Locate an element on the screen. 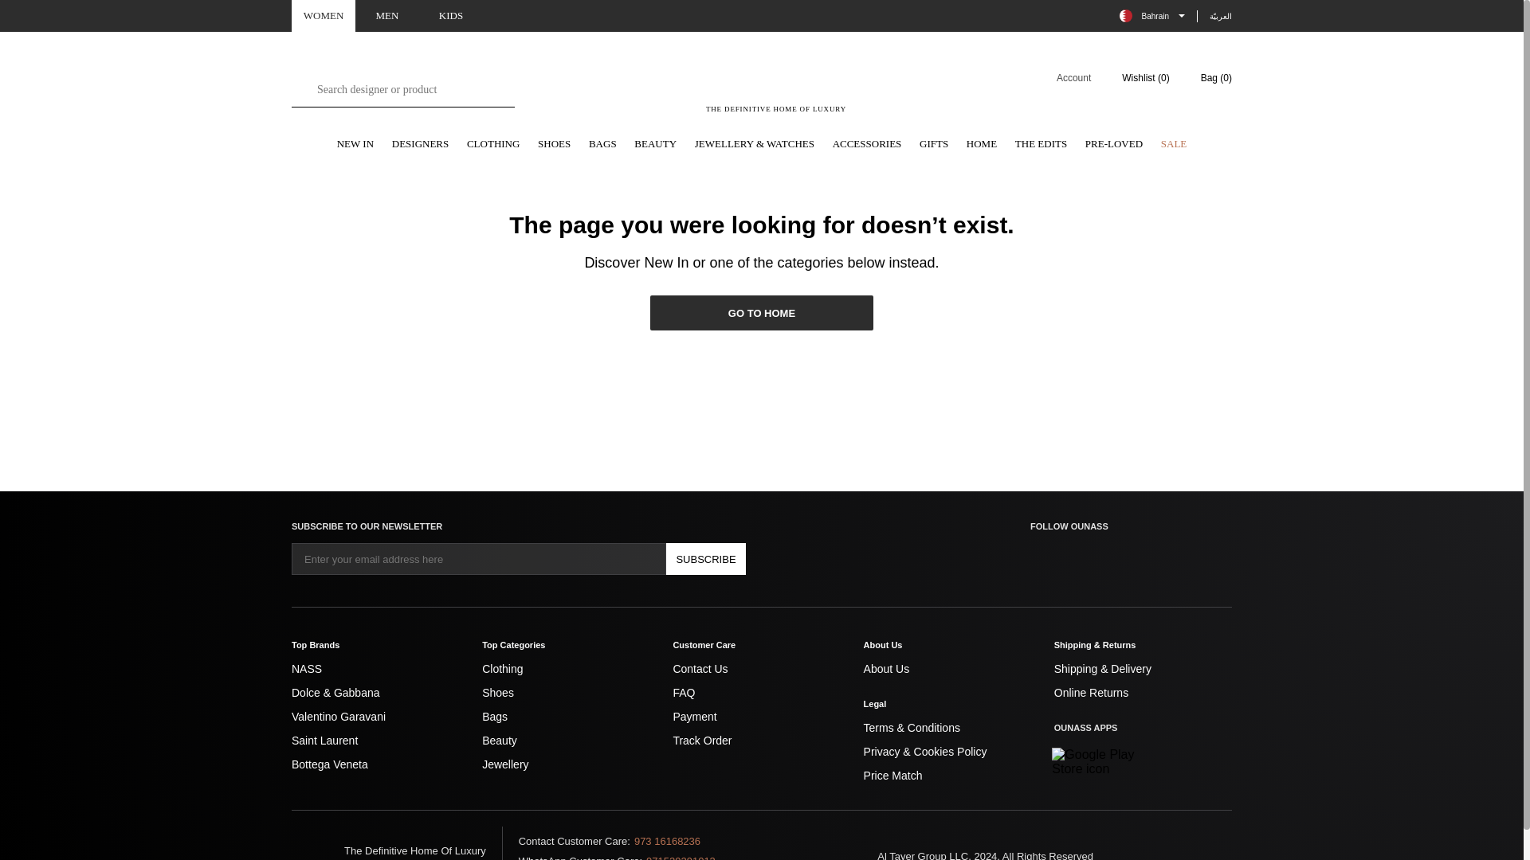 The image size is (1530, 860). SUBSCRIBE is located at coordinates (706, 559).